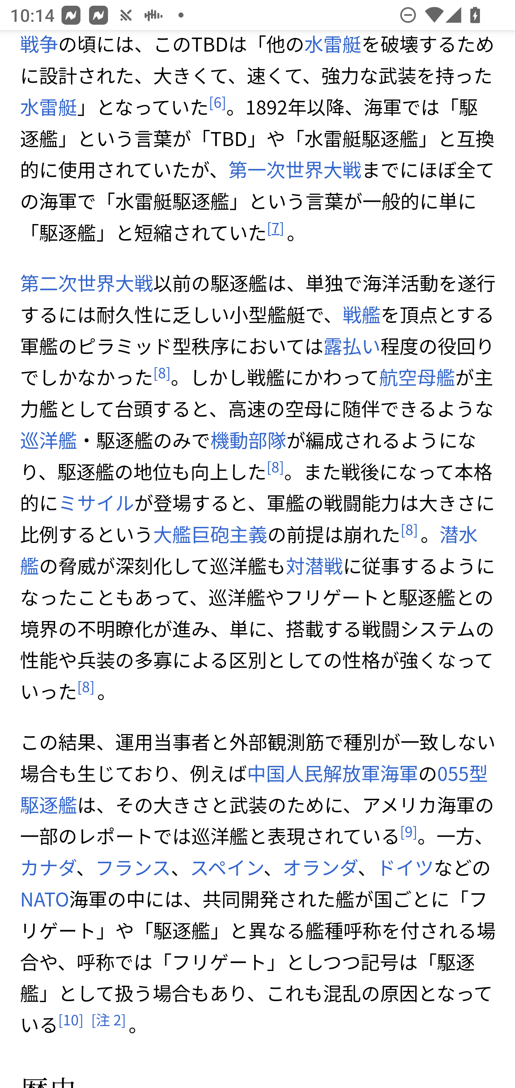 This screenshot has height=1088, width=515. I want to click on ミサイル, so click(96, 502).